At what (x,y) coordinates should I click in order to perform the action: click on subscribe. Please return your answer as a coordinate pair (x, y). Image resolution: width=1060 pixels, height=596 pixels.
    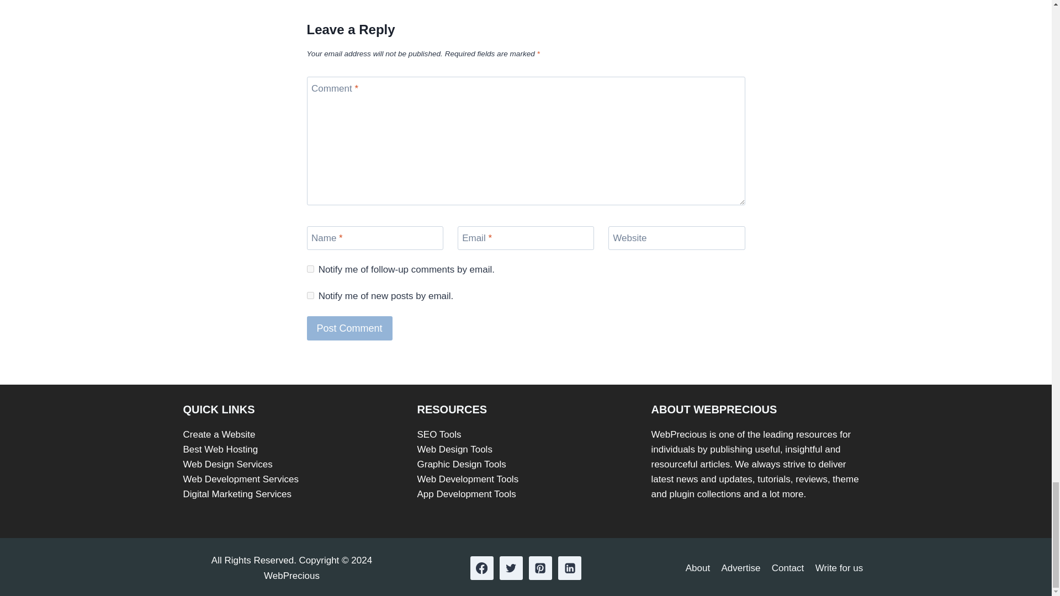
    Looking at the image, I should click on (310, 296).